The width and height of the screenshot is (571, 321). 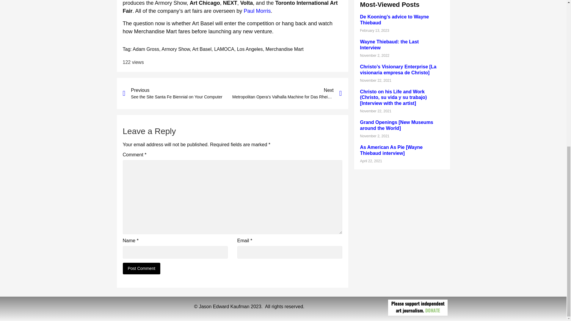 What do you see at coordinates (284, 49) in the screenshot?
I see `Merchandise Mart` at bounding box center [284, 49].